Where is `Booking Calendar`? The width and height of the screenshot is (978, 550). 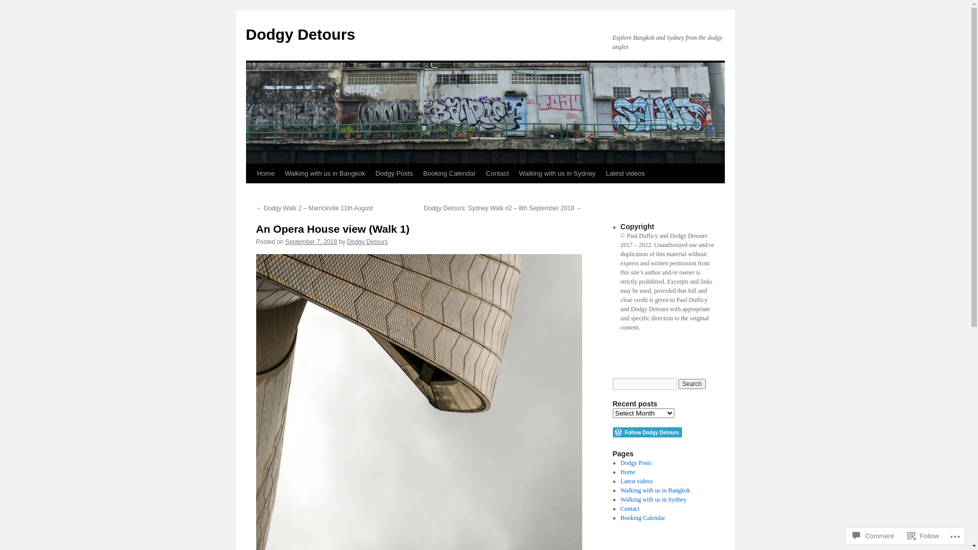
Booking Calendar is located at coordinates (643, 518).